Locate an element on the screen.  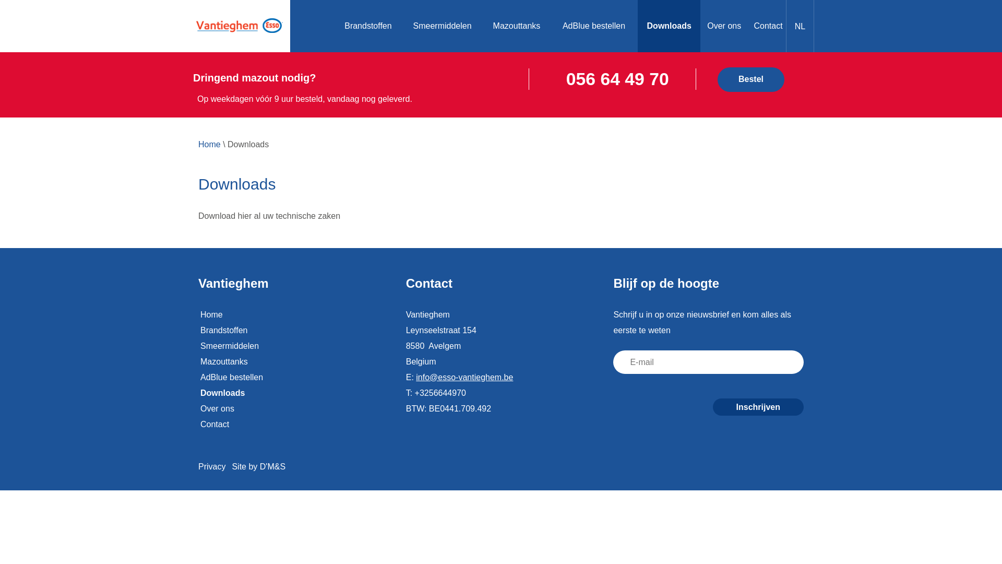
Privacy is located at coordinates (212, 467).